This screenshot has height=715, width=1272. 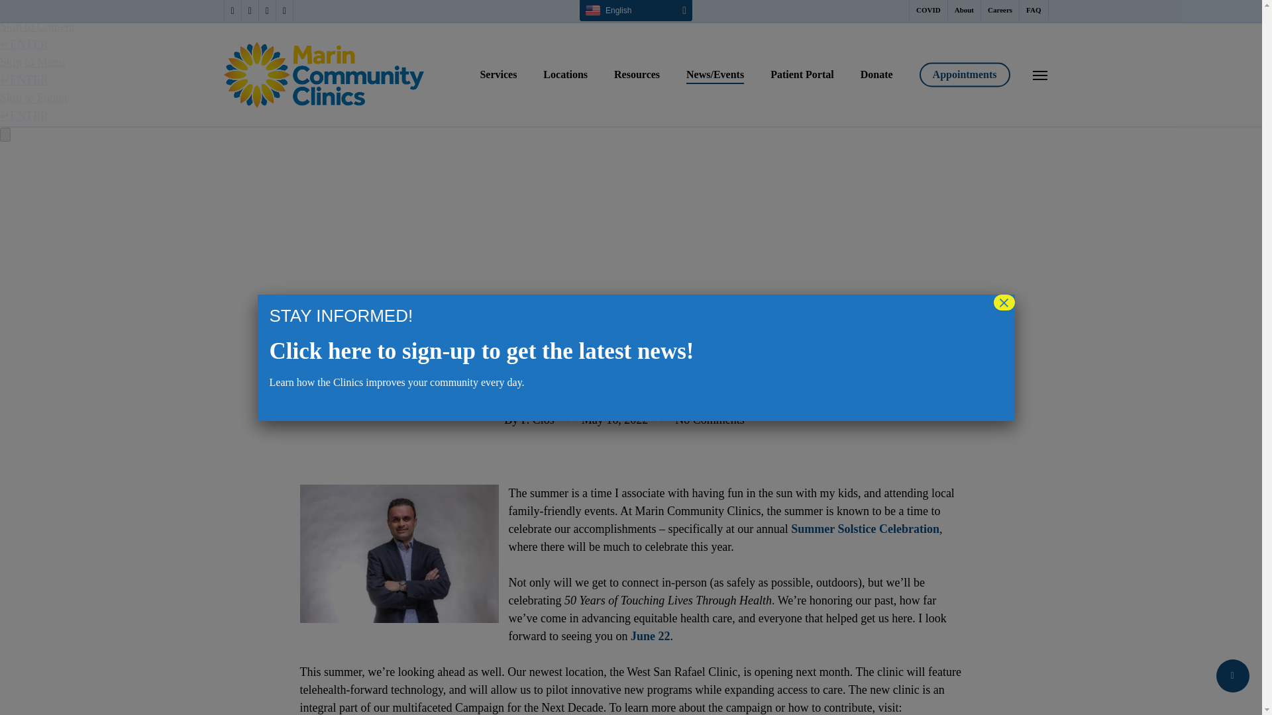 What do you see at coordinates (637, 74) in the screenshot?
I see `Resources` at bounding box center [637, 74].